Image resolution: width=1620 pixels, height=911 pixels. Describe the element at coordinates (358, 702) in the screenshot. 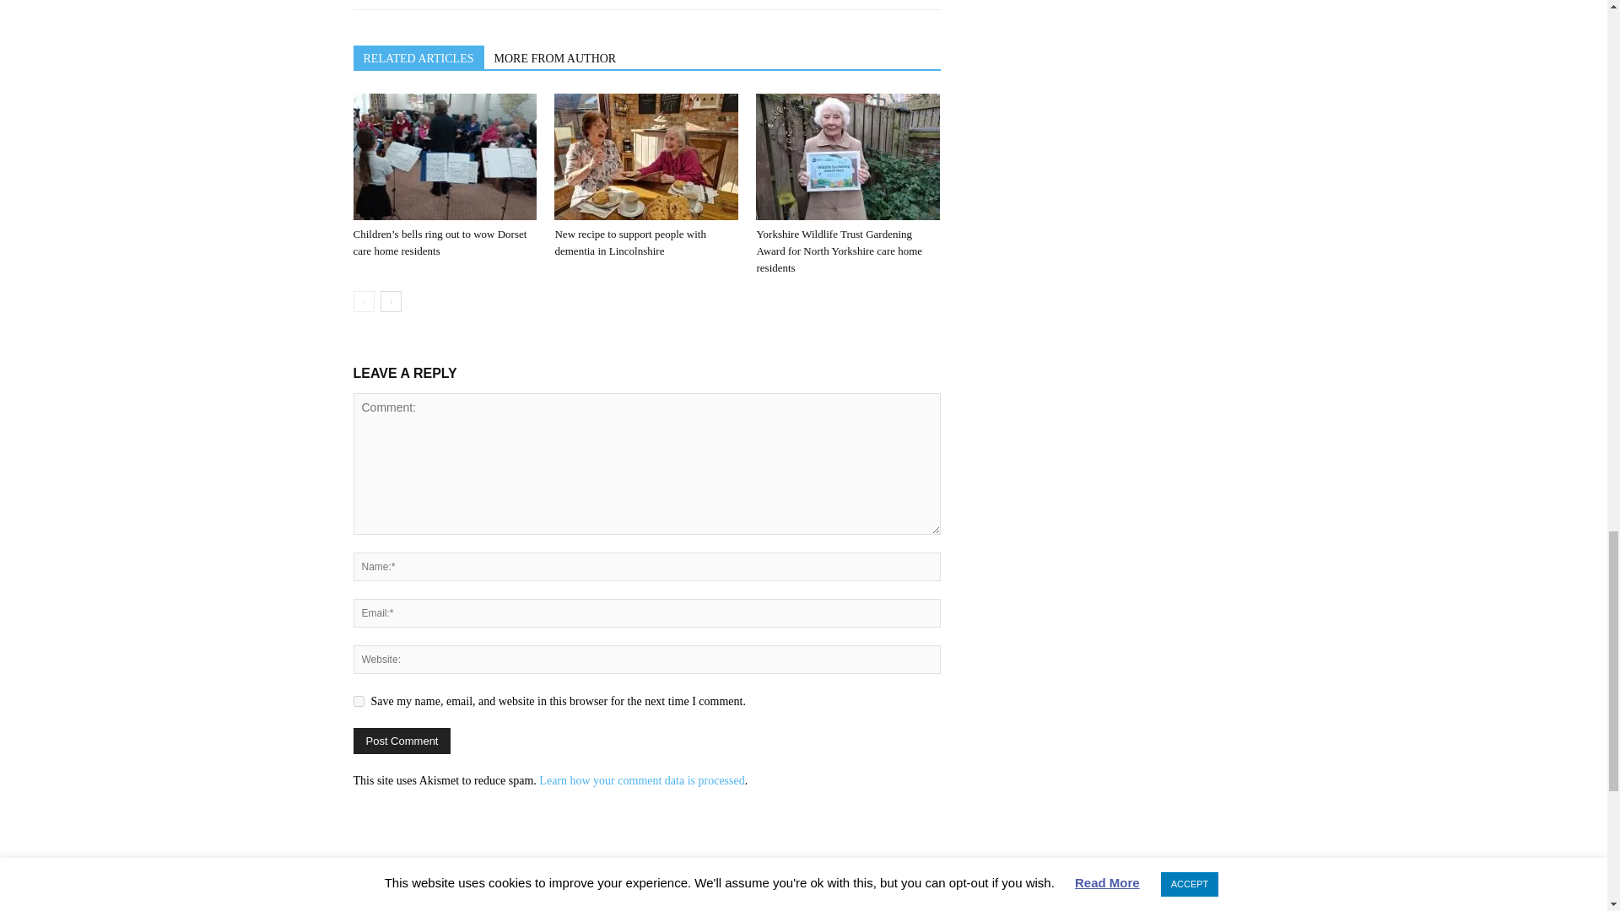

I see `yes` at that location.